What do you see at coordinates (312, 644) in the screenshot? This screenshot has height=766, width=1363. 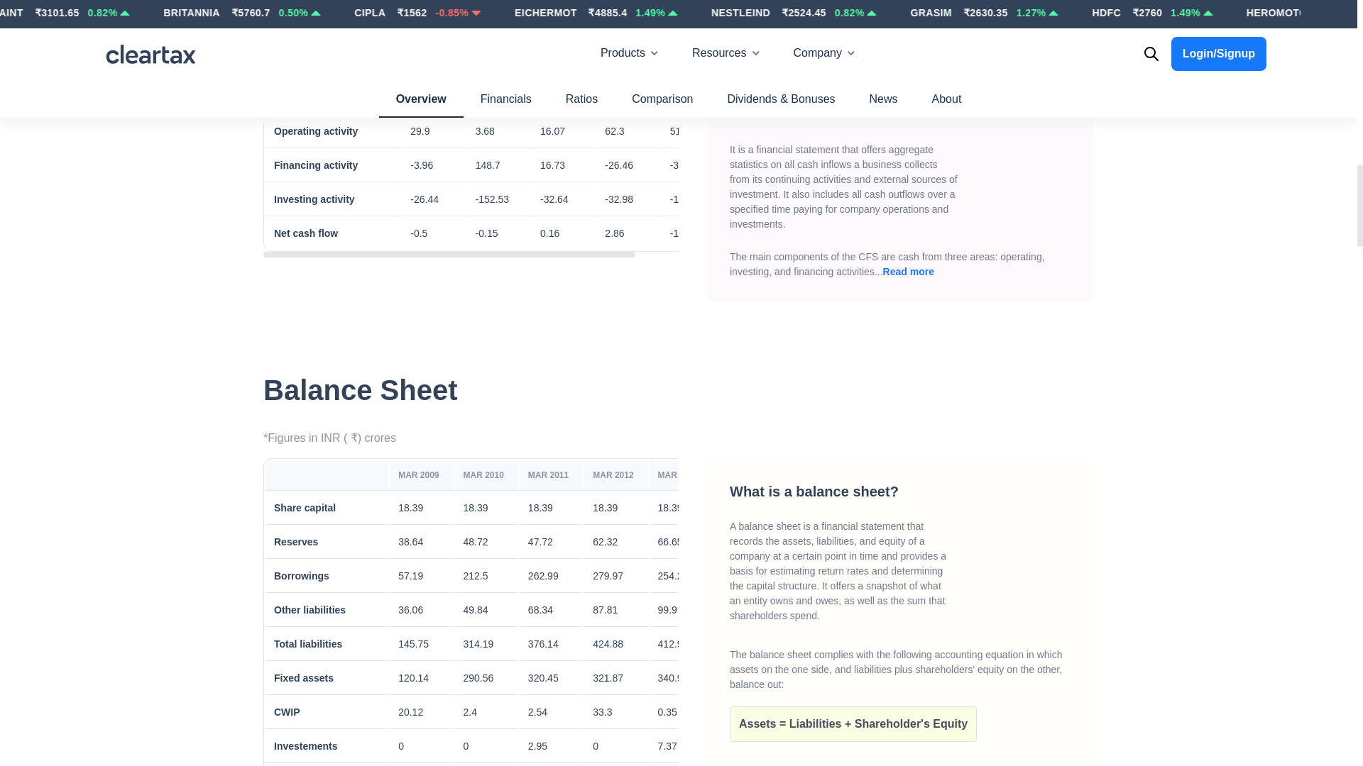 I see `Toggle Row Expanded` at bounding box center [312, 644].